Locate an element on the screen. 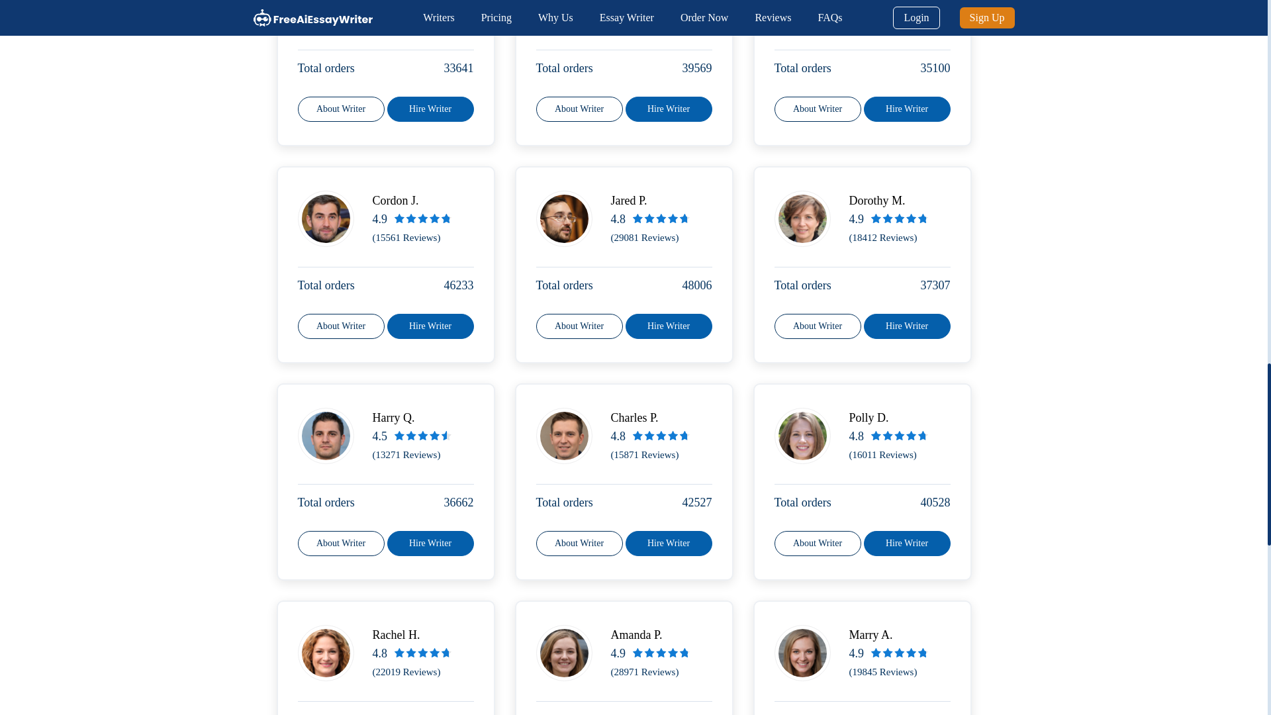 This screenshot has height=715, width=1271. About Writer is located at coordinates (579, 109).